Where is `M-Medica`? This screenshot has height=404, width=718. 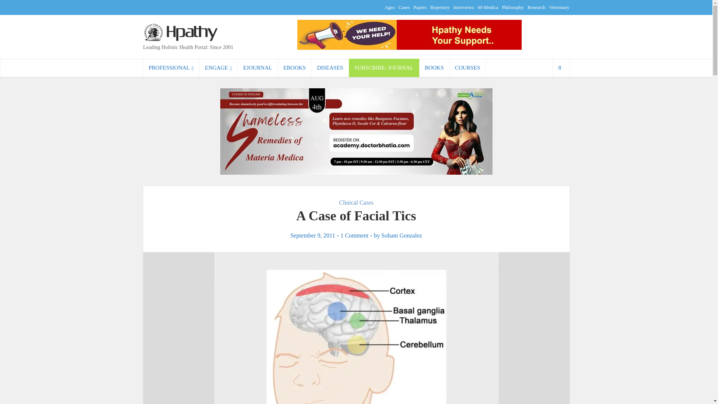
M-Medica is located at coordinates (488, 7).